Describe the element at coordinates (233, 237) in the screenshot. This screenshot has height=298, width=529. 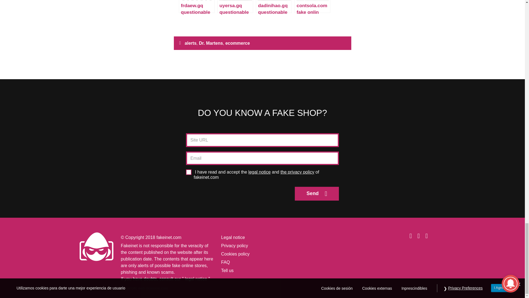
I see `Legal notice` at that location.